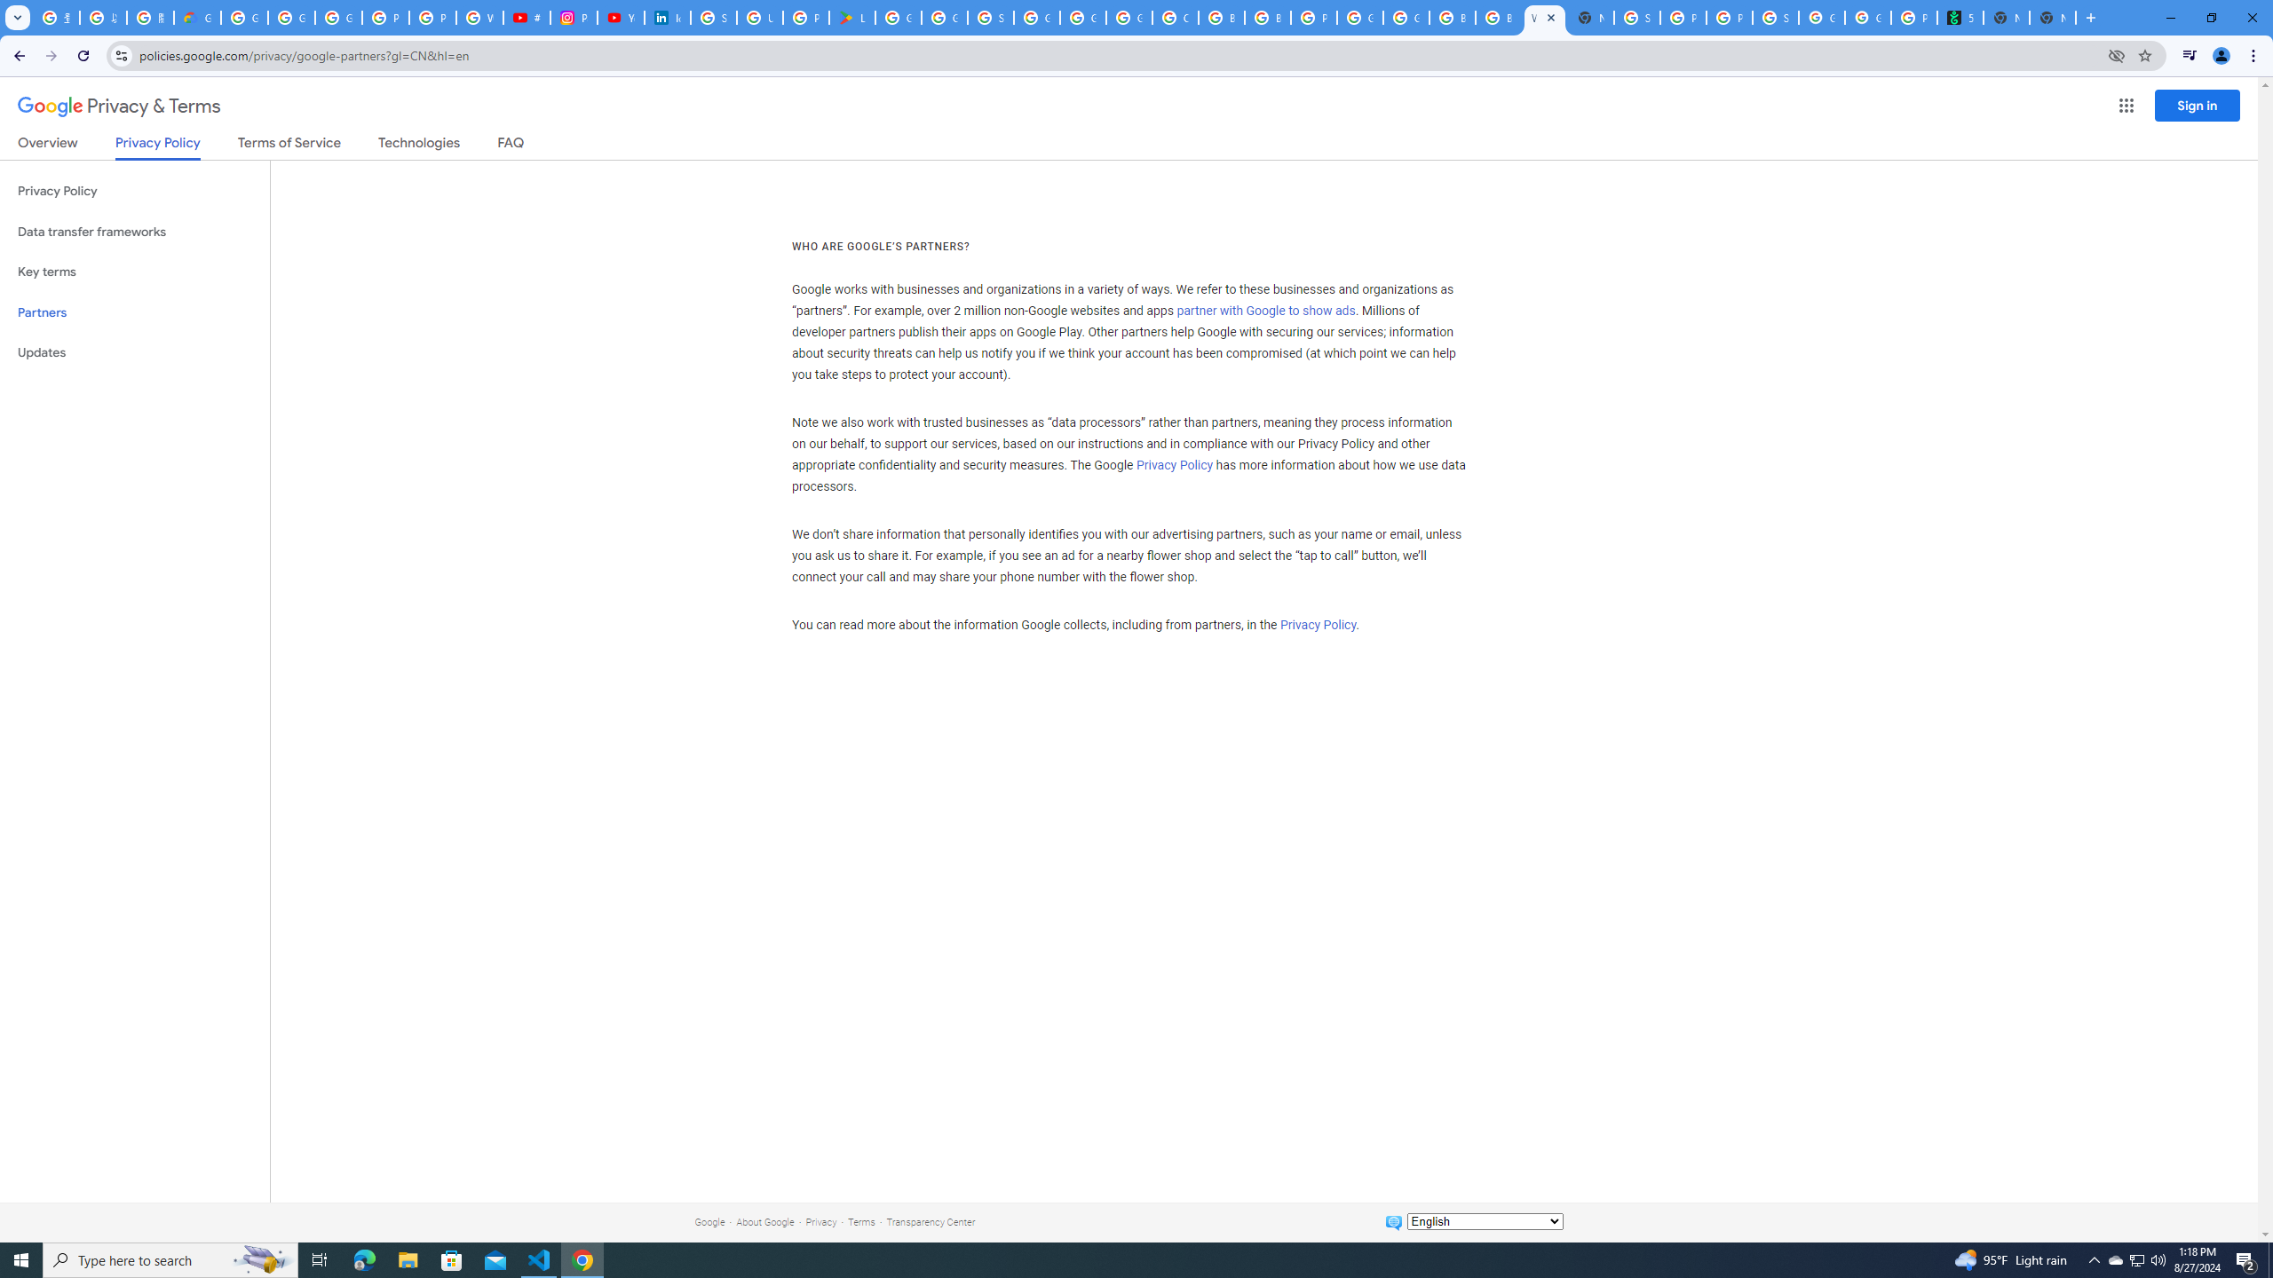 This screenshot has width=2273, height=1278. What do you see at coordinates (991, 18) in the screenshot?
I see `Sign in - Google Accounts` at bounding box center [991, 18].